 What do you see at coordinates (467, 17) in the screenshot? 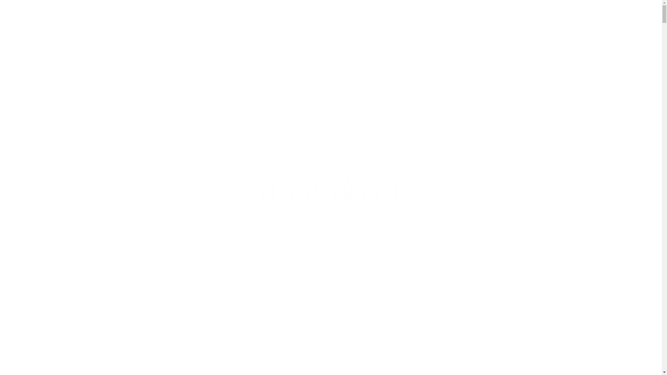
I see `Portfolio` at bounding box center [467, 17].